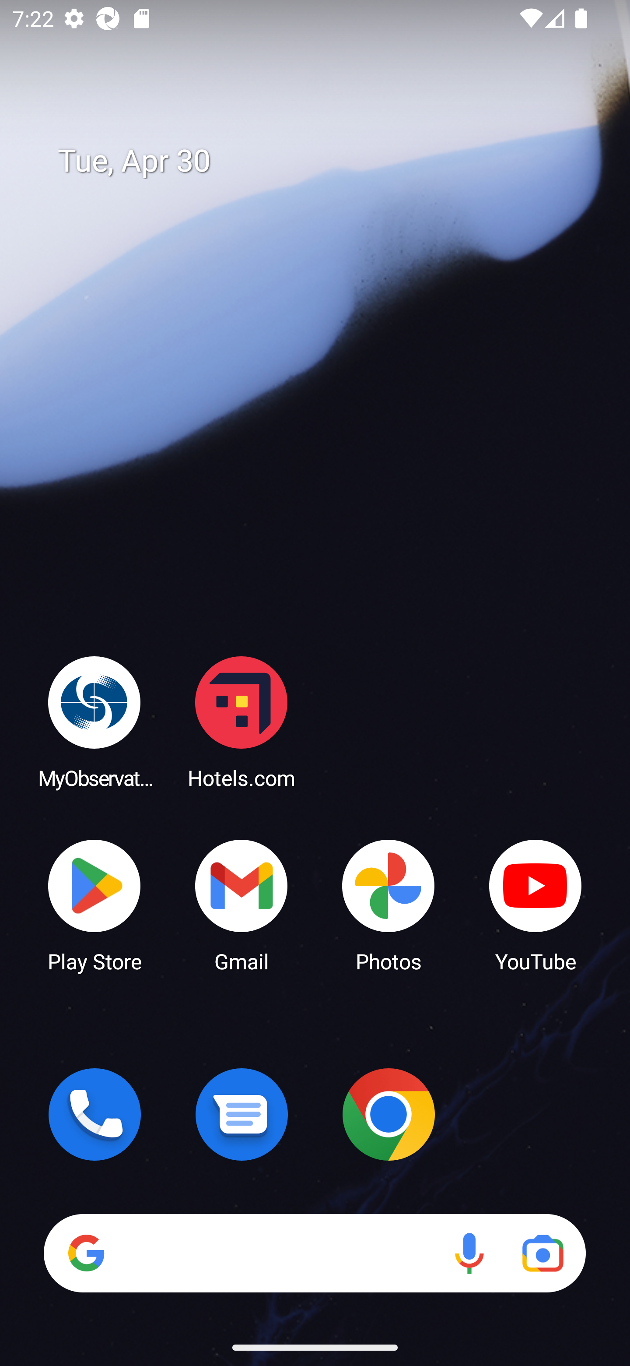 The height and width of the screenshot is (1366, 630). I want to click on Google Lens, so click(542, 1253).